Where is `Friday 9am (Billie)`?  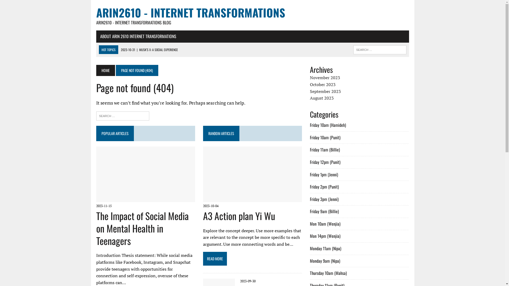
Friday 9am (Billie) is located at coordinates (324, 211).